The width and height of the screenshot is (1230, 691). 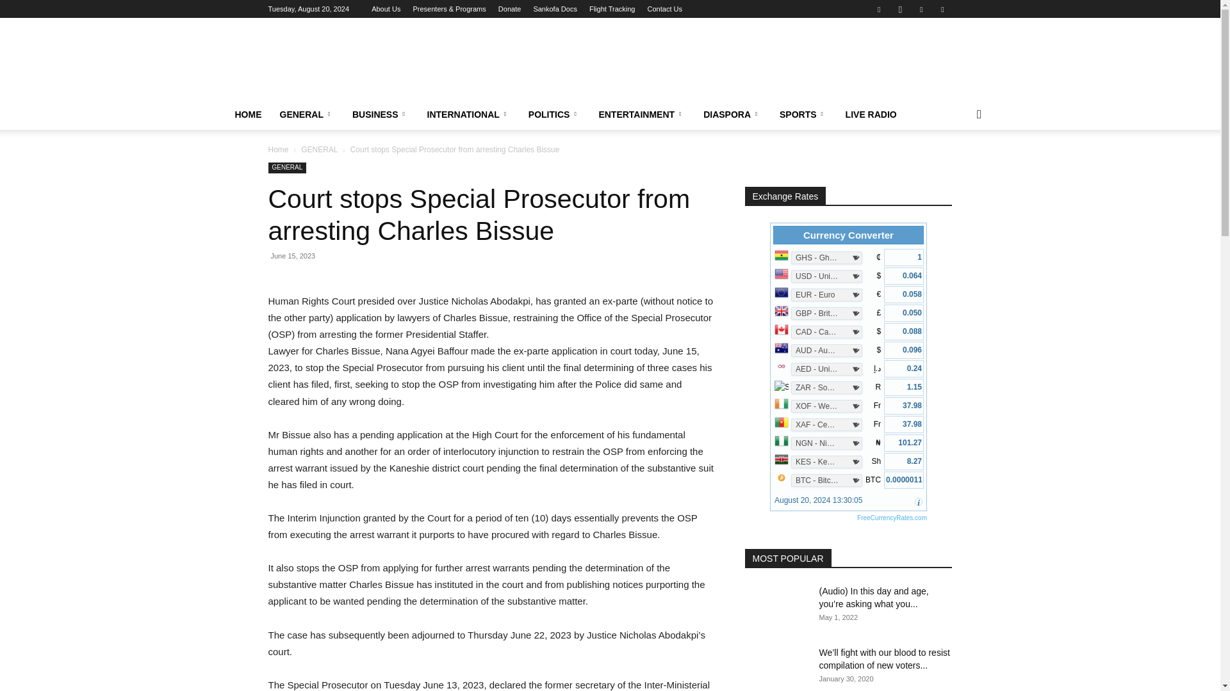 What do you see at coordinates (903, 314) in the screenshot?
I see `0.050` at bounding box center [903, 314].